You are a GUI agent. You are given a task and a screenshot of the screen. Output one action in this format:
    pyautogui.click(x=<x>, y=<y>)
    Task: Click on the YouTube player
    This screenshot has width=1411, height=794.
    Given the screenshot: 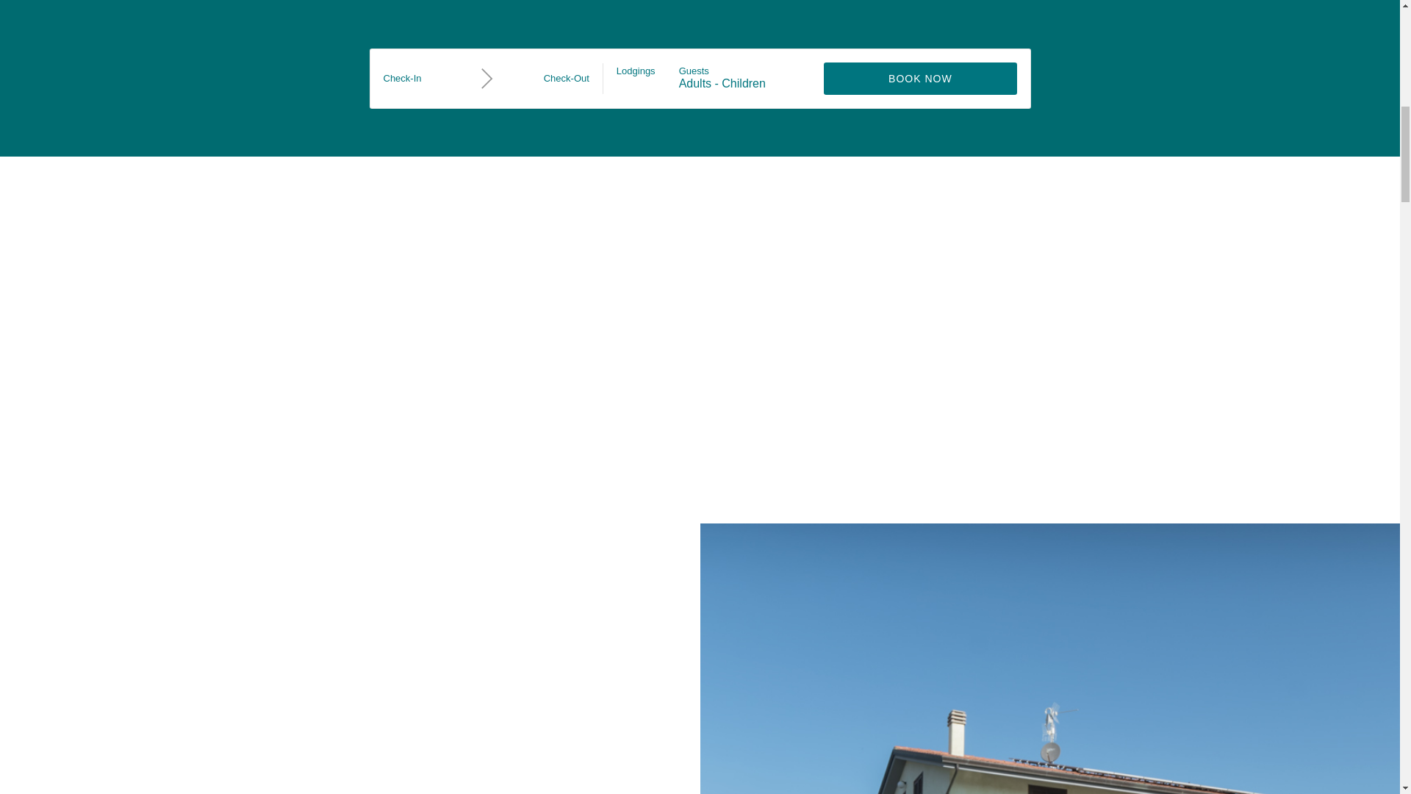 What is the action you would take?
    pyautogui.click(x=699, y=337)
    